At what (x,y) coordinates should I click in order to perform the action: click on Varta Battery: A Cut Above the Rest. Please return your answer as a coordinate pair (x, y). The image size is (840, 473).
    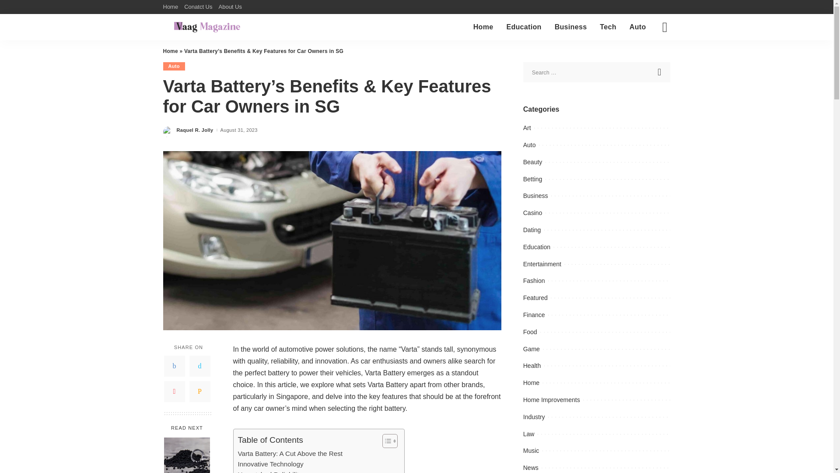
    Looking at the image, I should click on (290, 453).